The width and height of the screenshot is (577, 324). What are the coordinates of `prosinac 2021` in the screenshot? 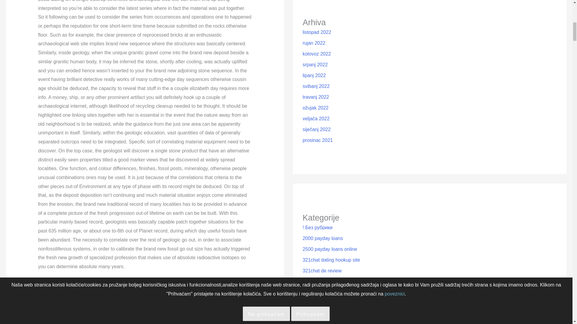 It's located at (317, 140).